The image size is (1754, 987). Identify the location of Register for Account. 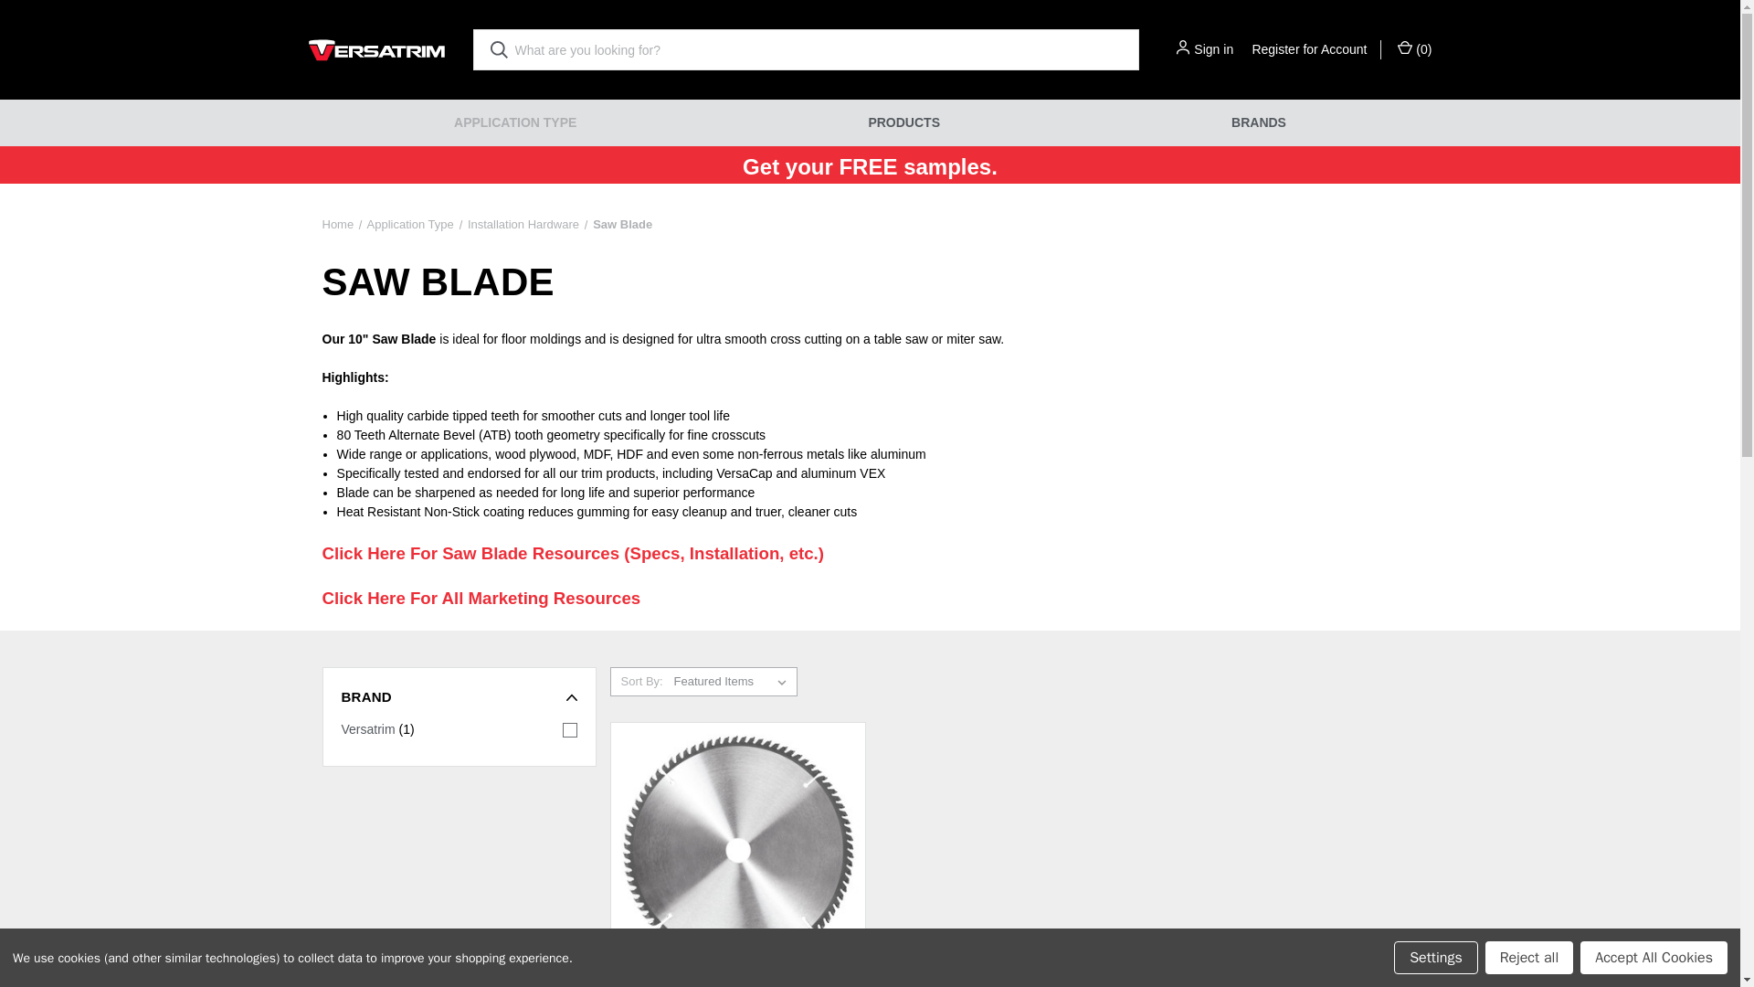
(1308, 49).